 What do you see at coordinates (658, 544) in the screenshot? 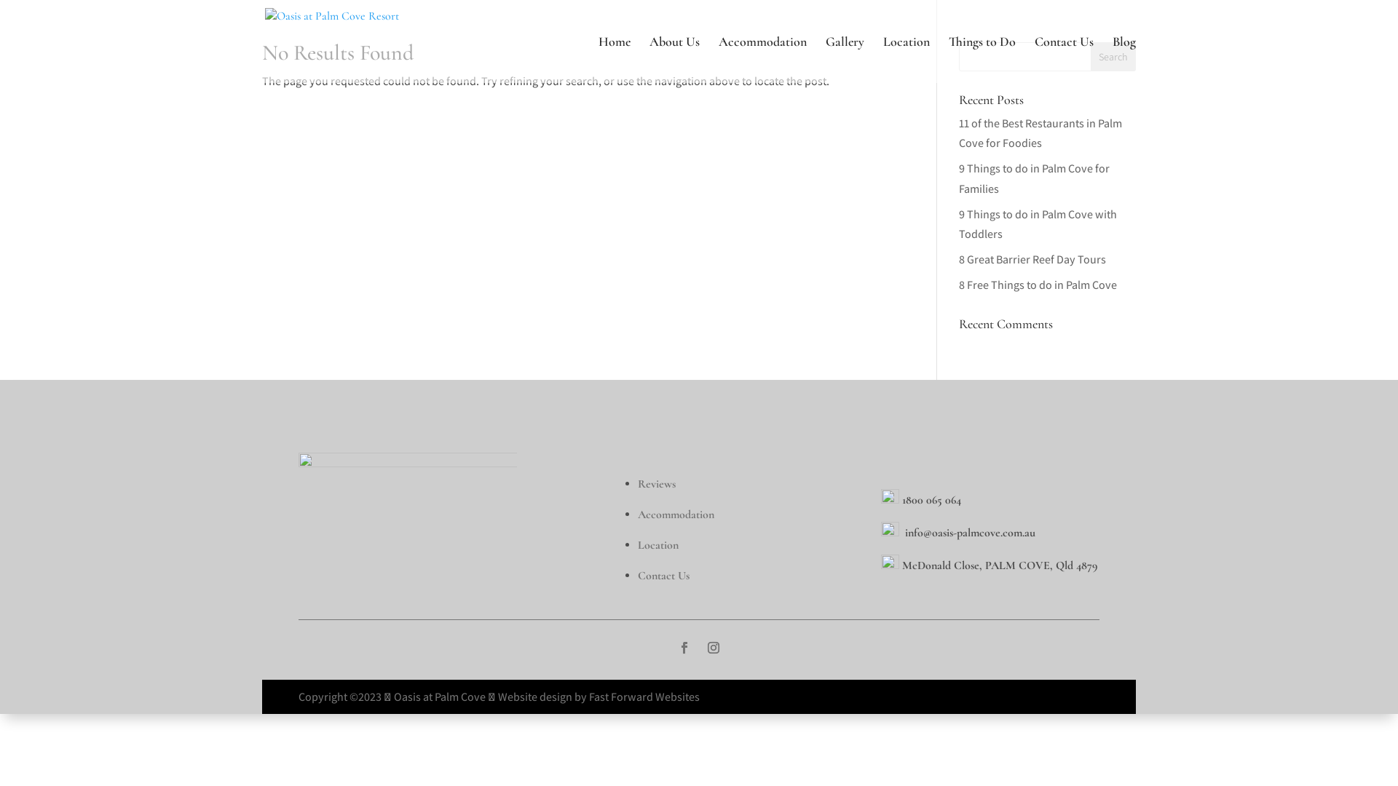
I see `Location` at bounding box center [658, 544].